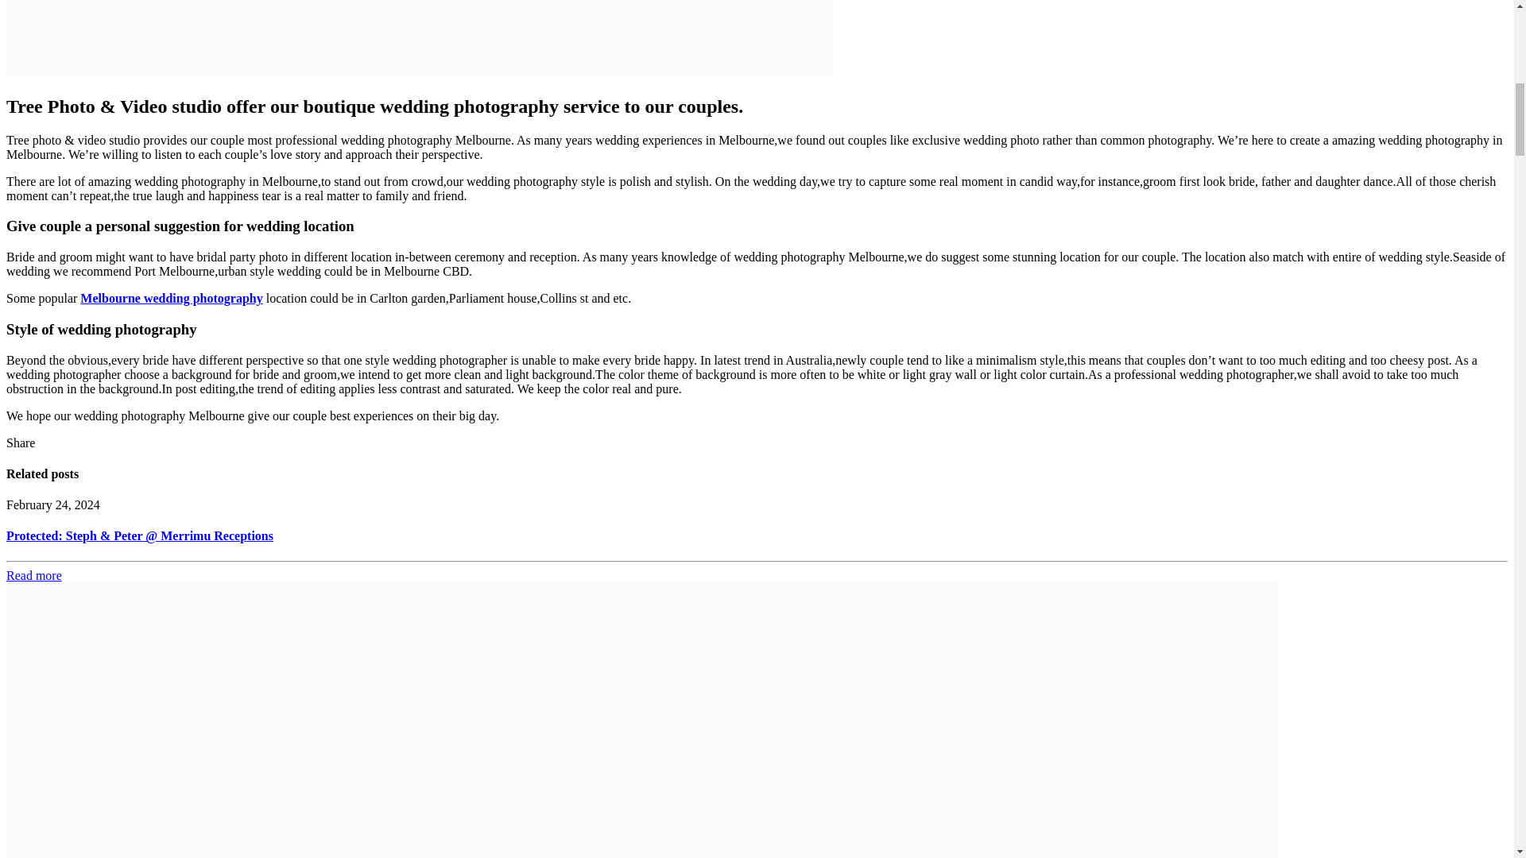 The height and width of the screenshot is (858, 1526). I want to click on Read more, so click(33, 575).